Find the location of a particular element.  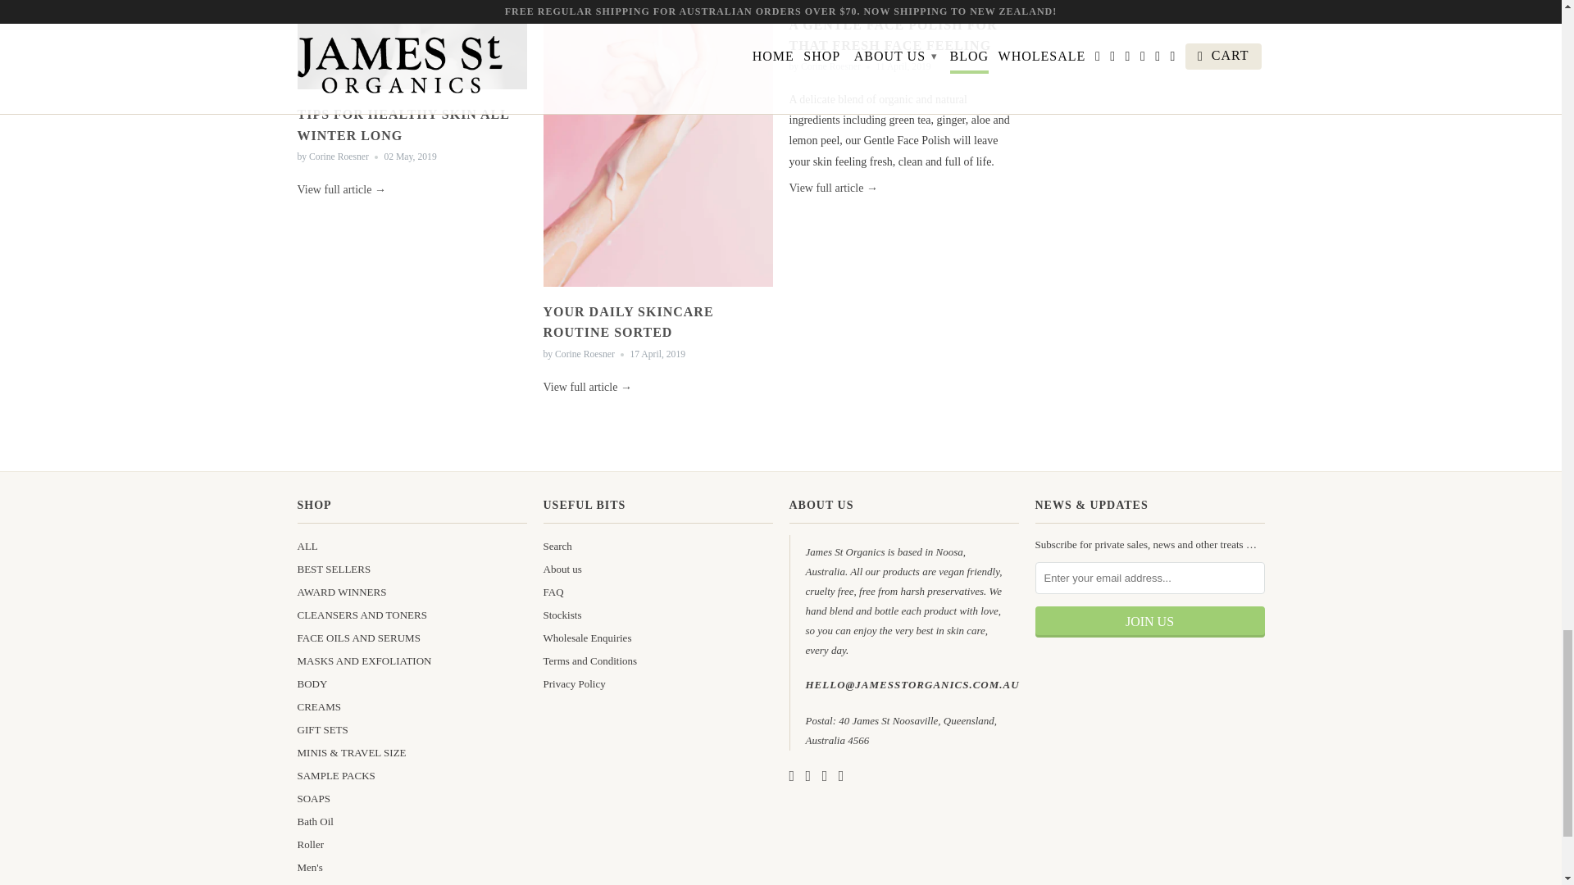

Your Daily Skincare Routine Sorted is located at coordinates (657, 290).